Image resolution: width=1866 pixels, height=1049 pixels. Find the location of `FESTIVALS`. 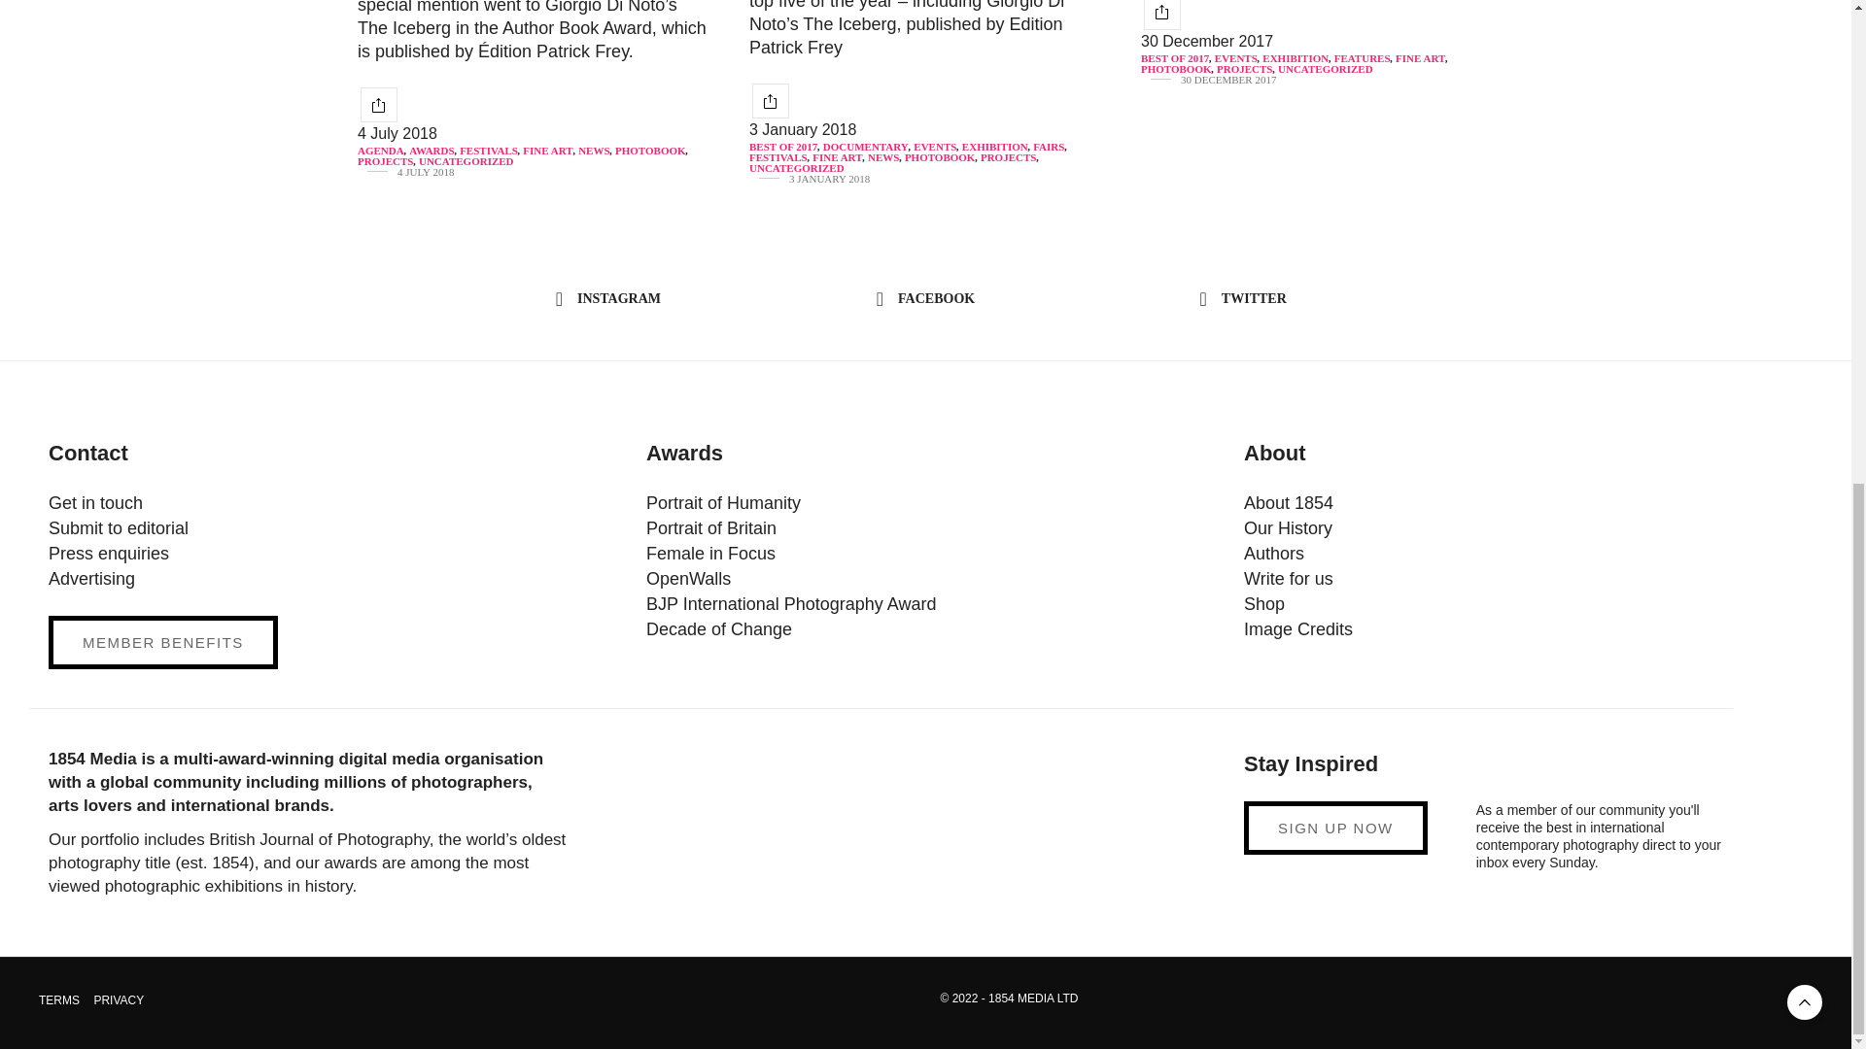

FESTIVALS is located at coordinates (488, 151).